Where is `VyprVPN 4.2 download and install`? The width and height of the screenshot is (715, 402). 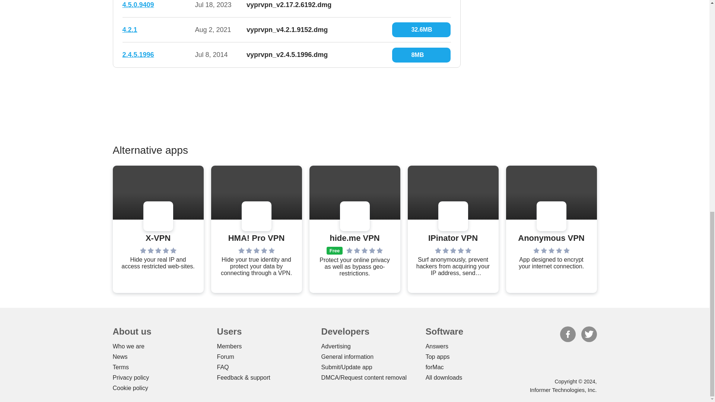
VyprVPN 4.2 download and install is located at coordinates (421, 30).